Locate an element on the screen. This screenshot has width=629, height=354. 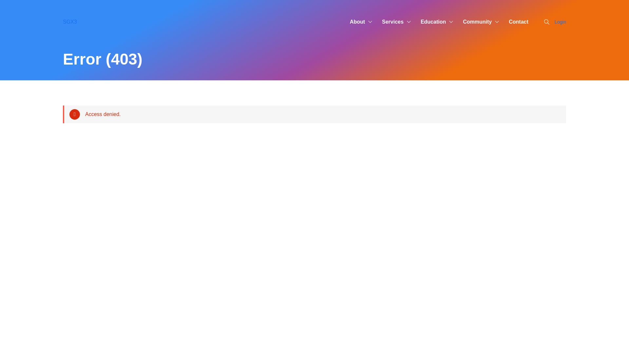
SGX3 is located at coordinates (75, 22).